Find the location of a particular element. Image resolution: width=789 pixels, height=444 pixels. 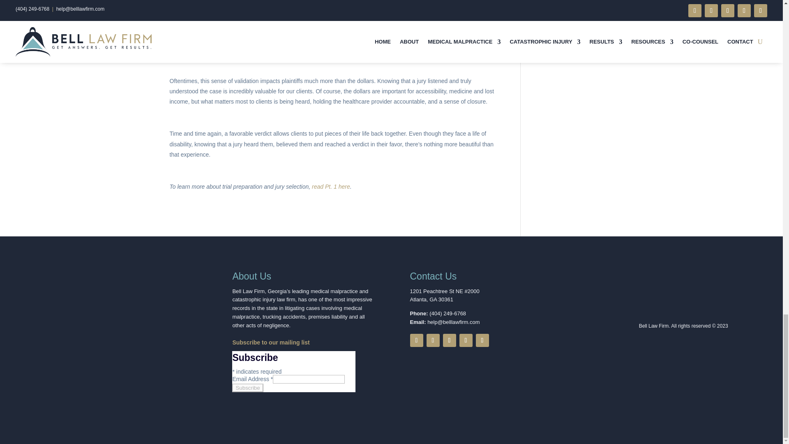

Follow on Facebook is located at coordinates (417, 340).